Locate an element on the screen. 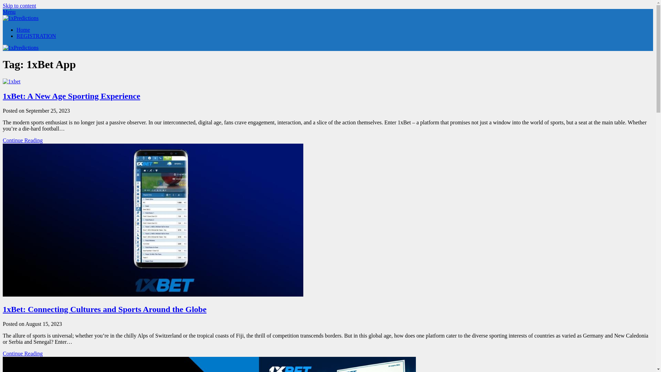  REGISTRATION is located at coordinates (36, 36).